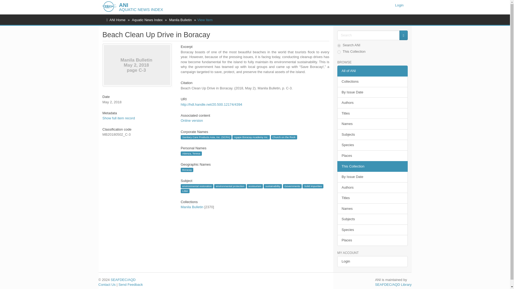 The image size is (514, 289). I want to click on sustainability, so click(273, 186).